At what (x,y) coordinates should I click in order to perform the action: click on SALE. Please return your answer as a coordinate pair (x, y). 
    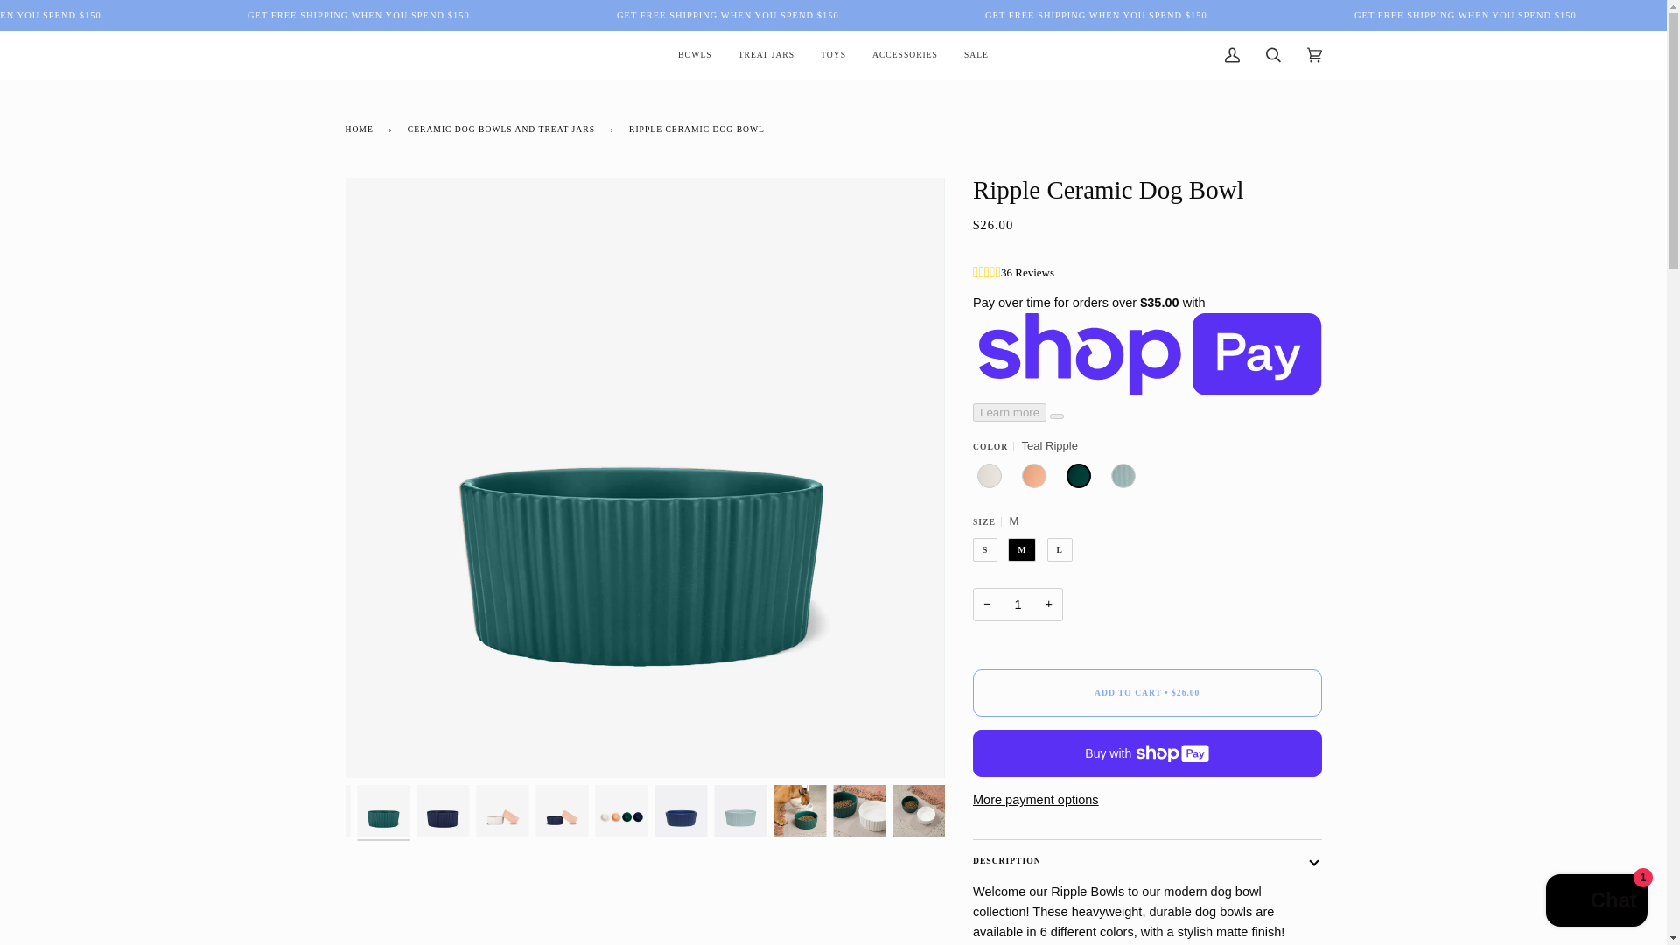
    Looking at the image, I should click on (976, 54).